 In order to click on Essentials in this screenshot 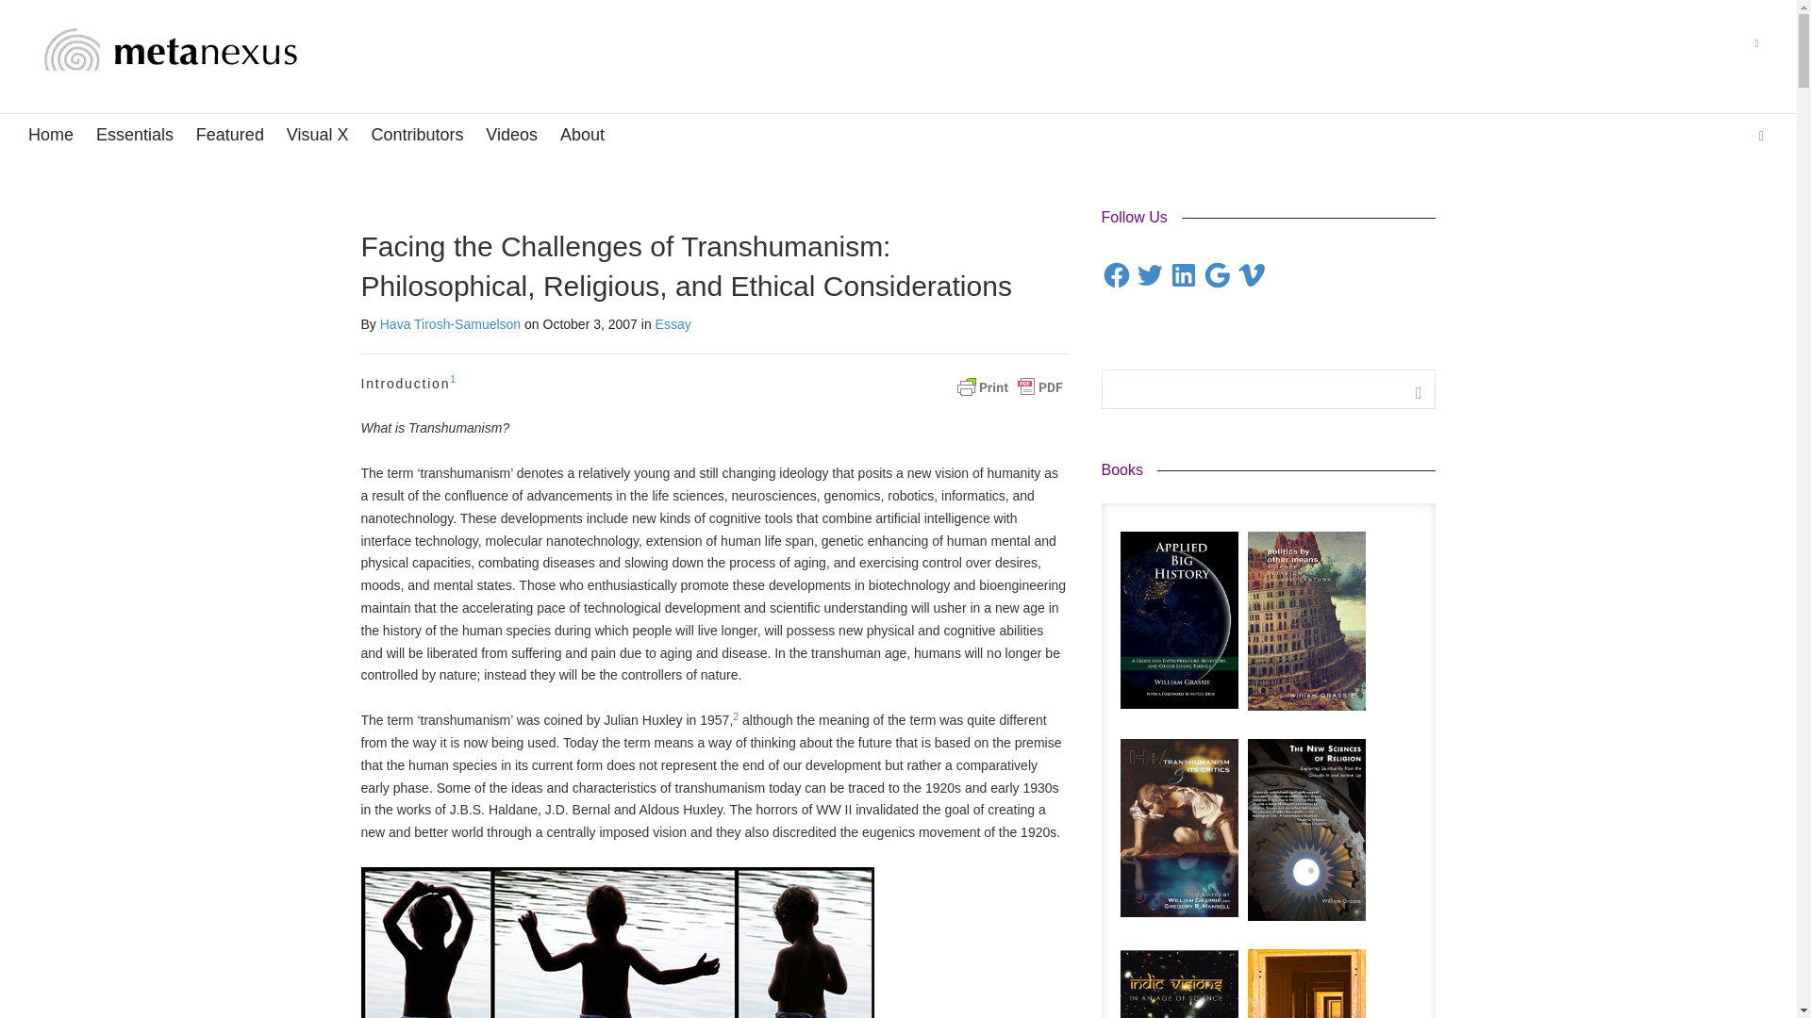, I will do `click(134, 136)`.